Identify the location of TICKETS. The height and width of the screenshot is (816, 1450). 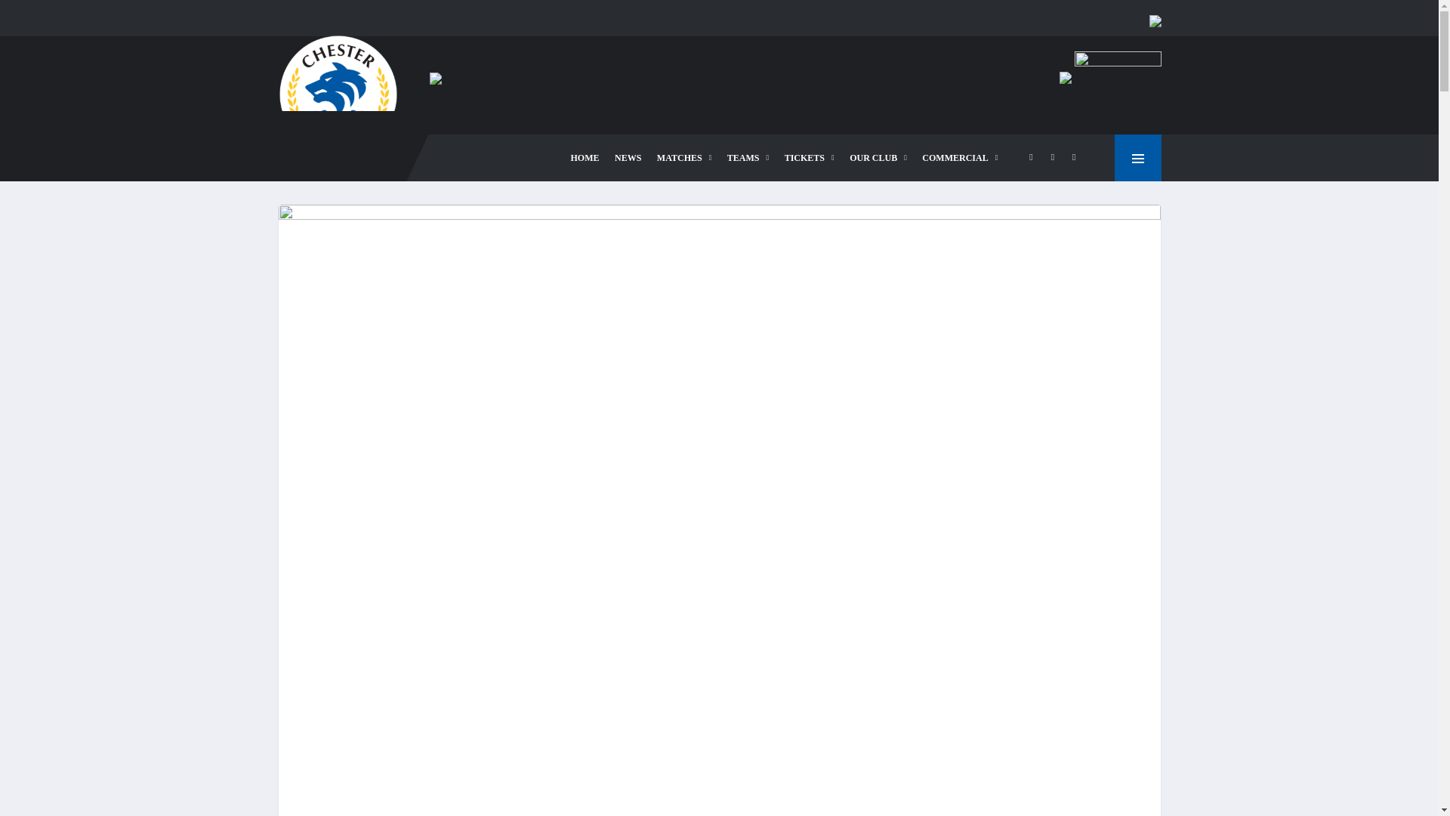
(810, 157).